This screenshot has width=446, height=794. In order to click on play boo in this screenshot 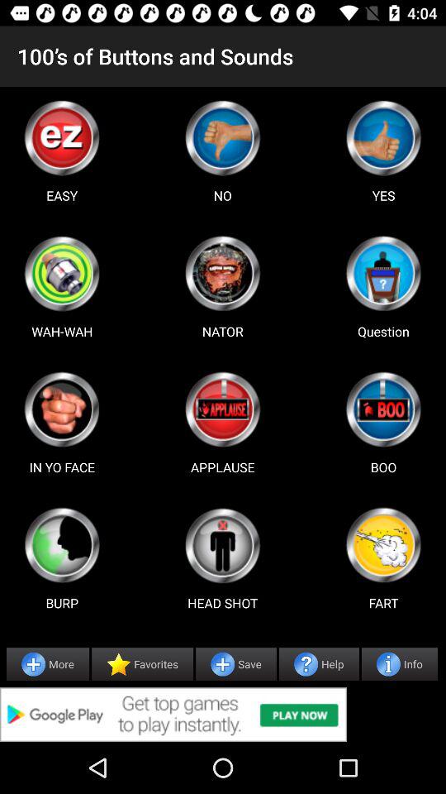, I will do `click(383, 409)`.